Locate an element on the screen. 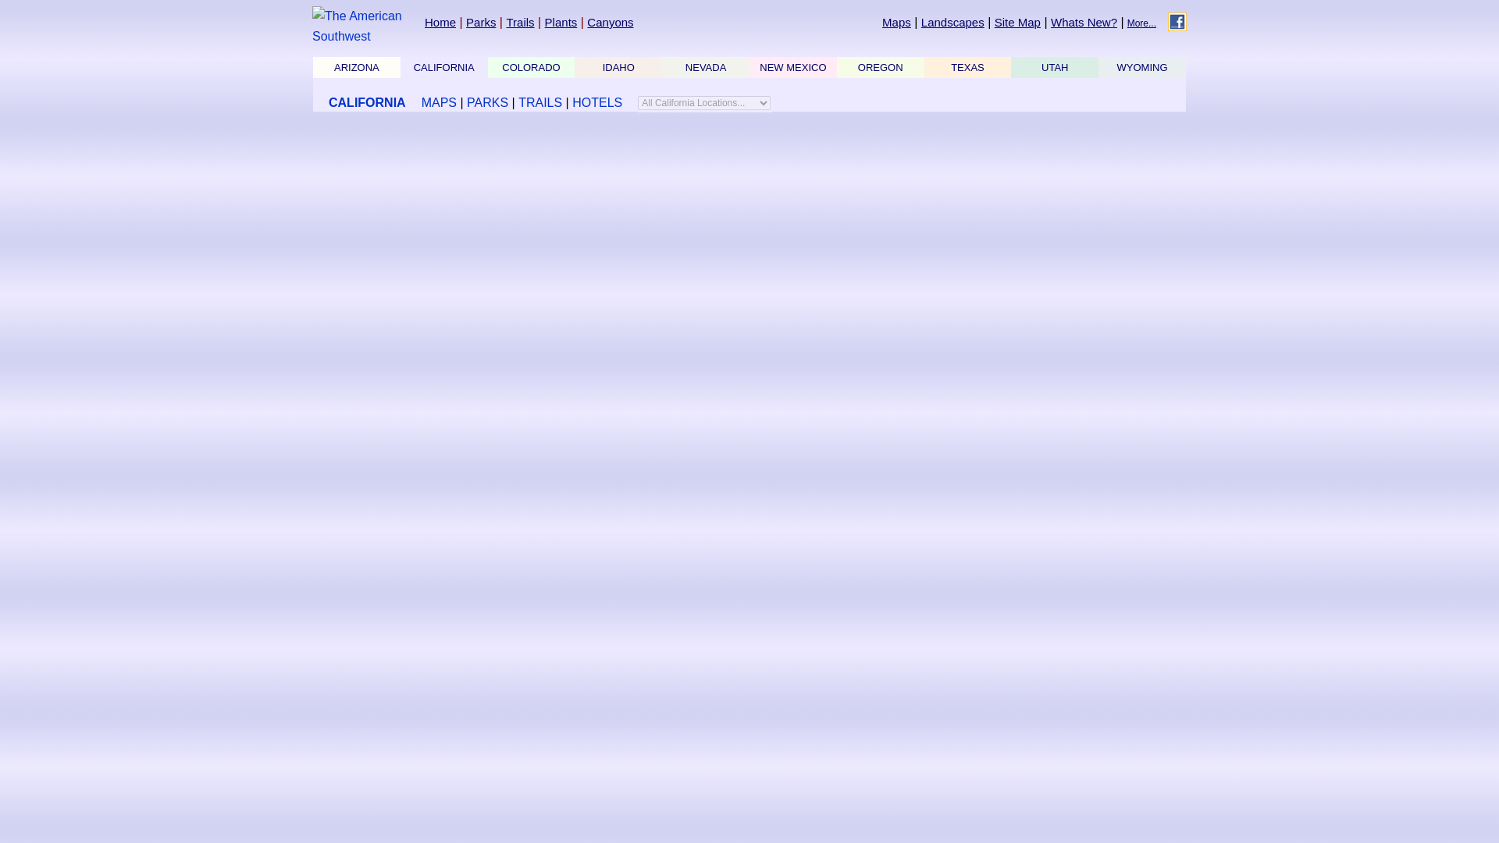  Idaho is located at coordinates (618, 67).